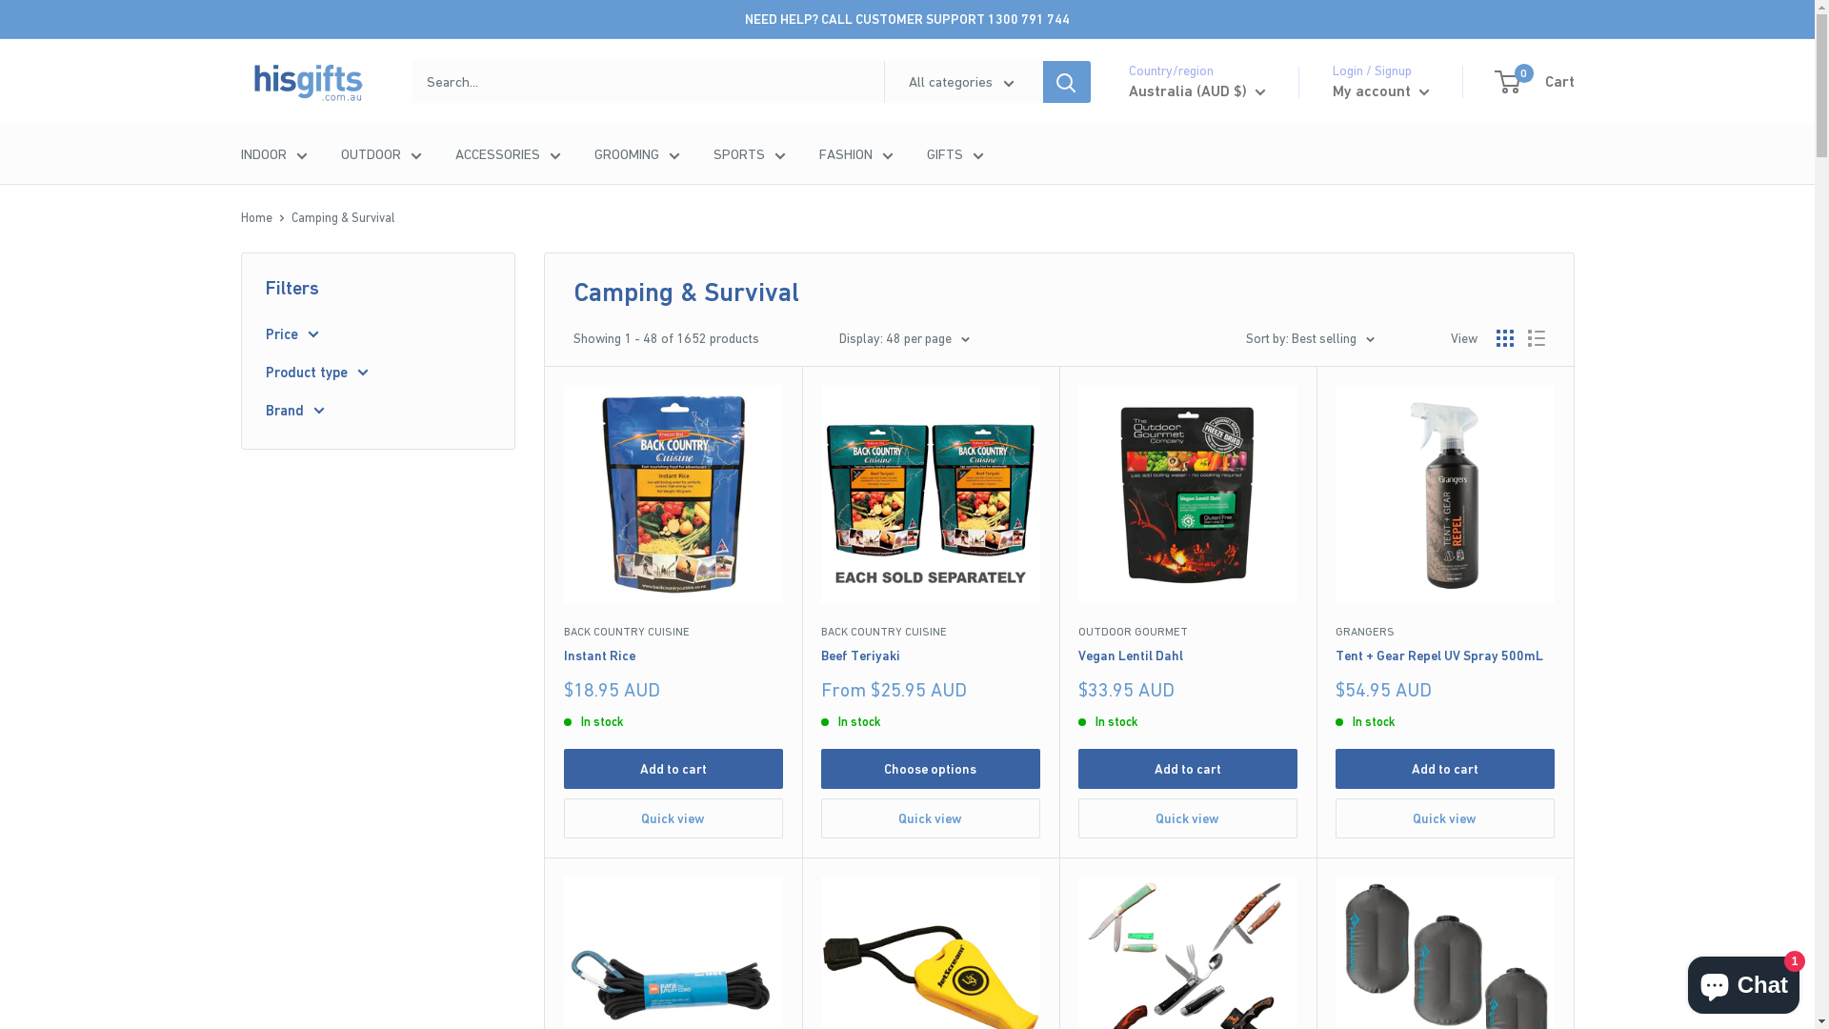 The width and height of the screenshot is (1829, 1029). Describe the element at coordinates (1173, 400) in the screenshot. I see `HR` at that location.